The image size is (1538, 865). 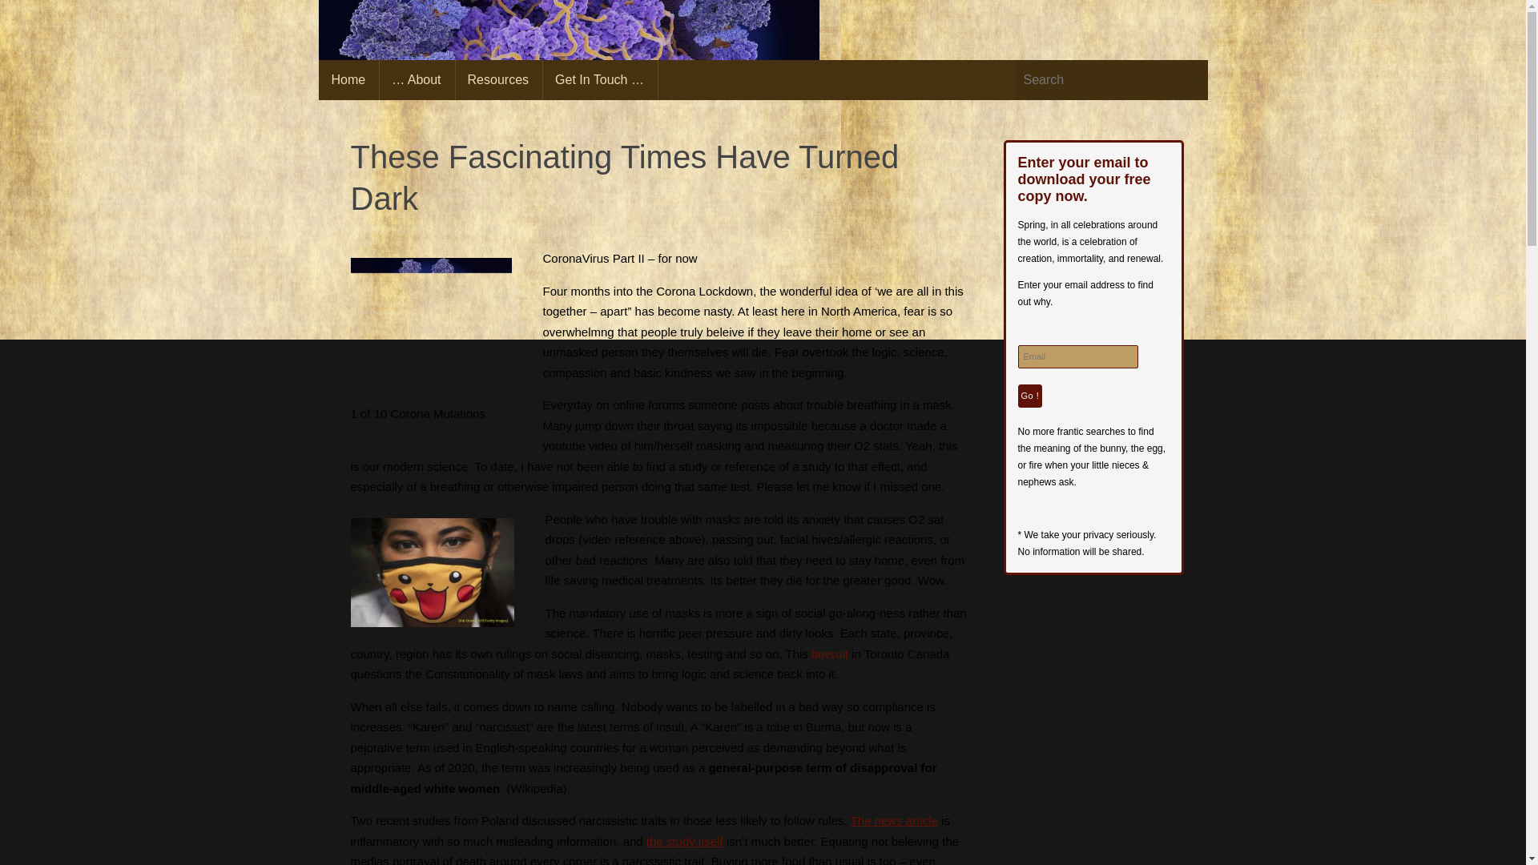 I want to click on a mystic mind, so click(x=569, y=67).